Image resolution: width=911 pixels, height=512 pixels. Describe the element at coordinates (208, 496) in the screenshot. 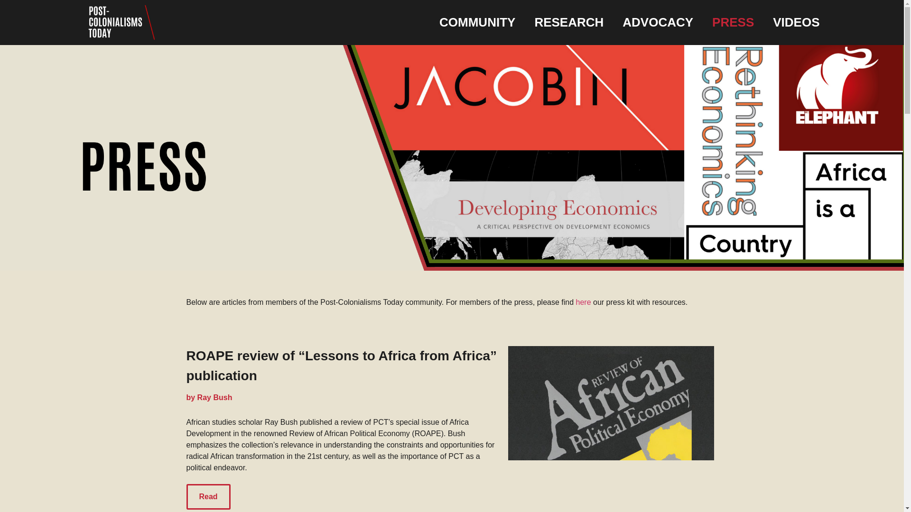

I see `Read` at that location.